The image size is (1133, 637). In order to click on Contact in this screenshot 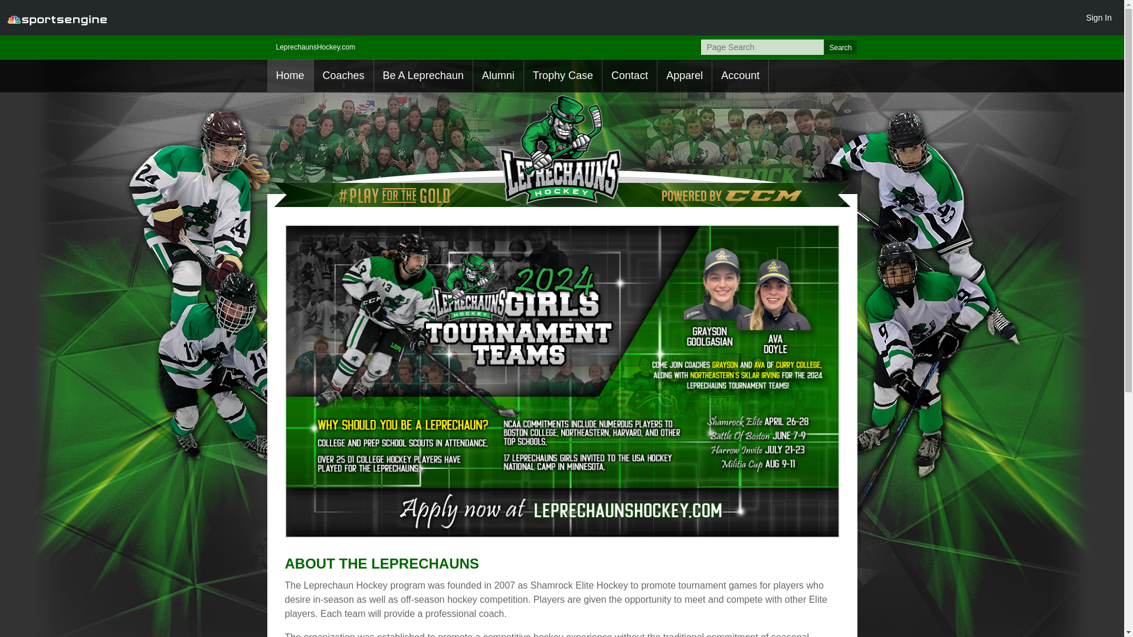, I will do `click(630, 75)`.